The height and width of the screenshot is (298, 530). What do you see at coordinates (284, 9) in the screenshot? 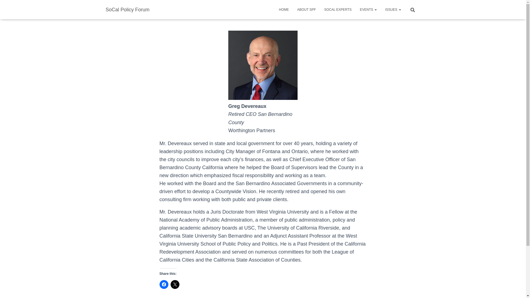
I see `HOME` at bounding box center [284, 9].